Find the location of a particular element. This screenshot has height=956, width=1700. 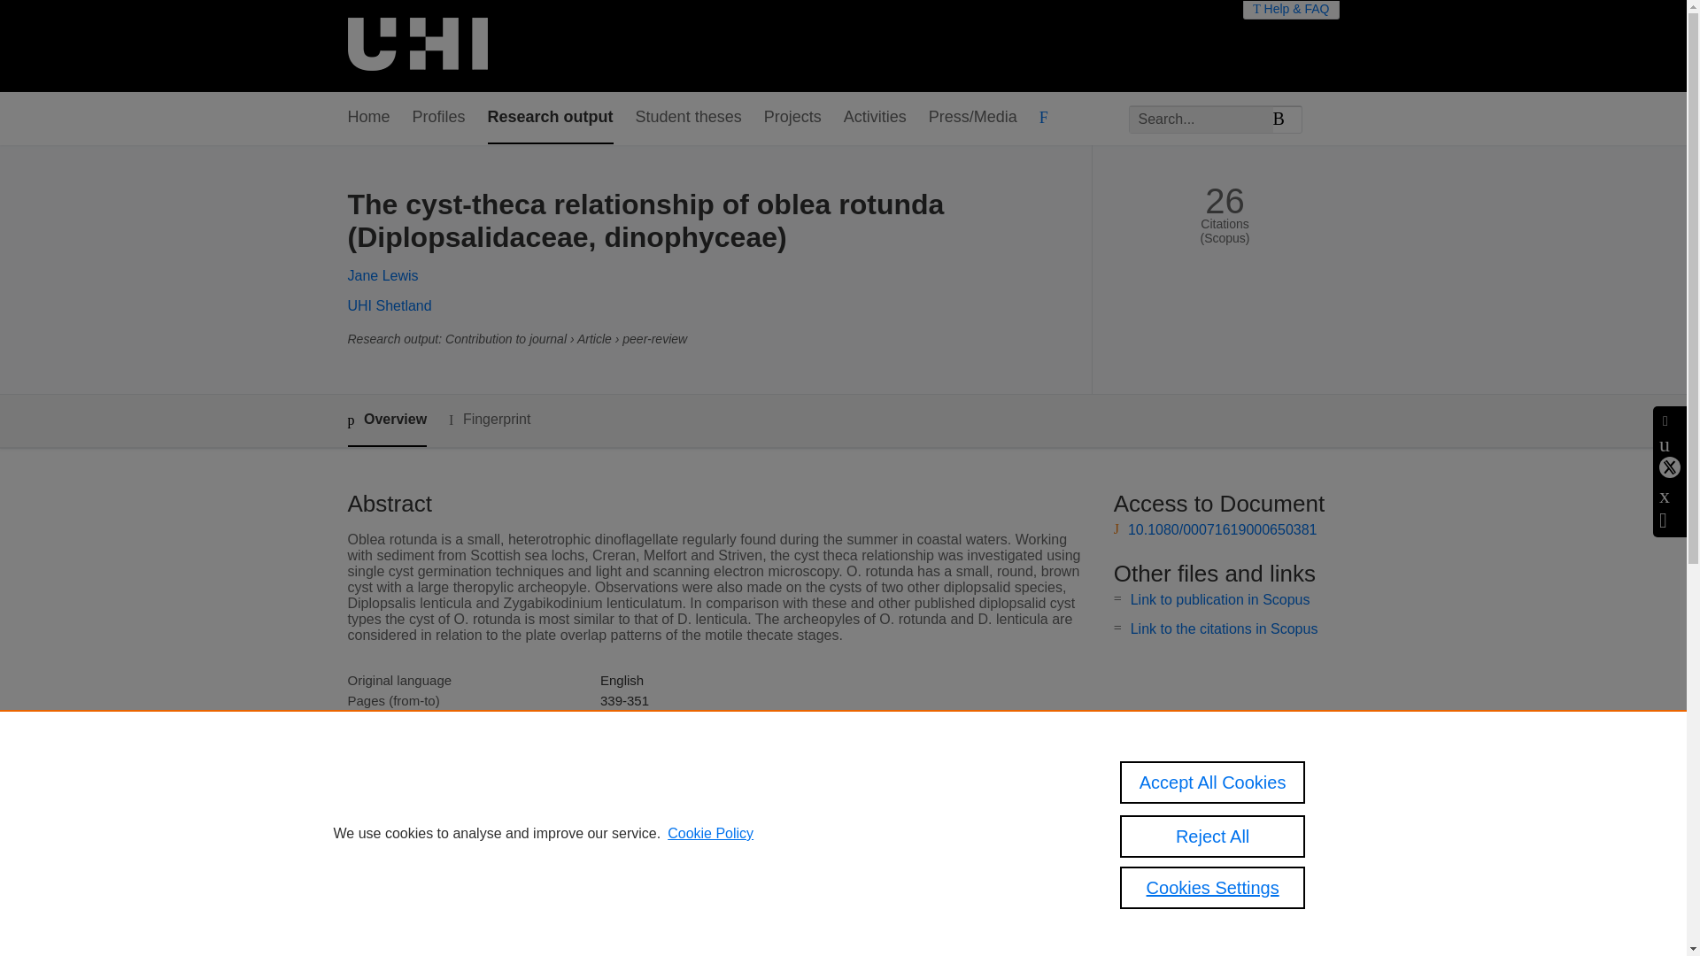

Research output is located at coordinates (551, 118).